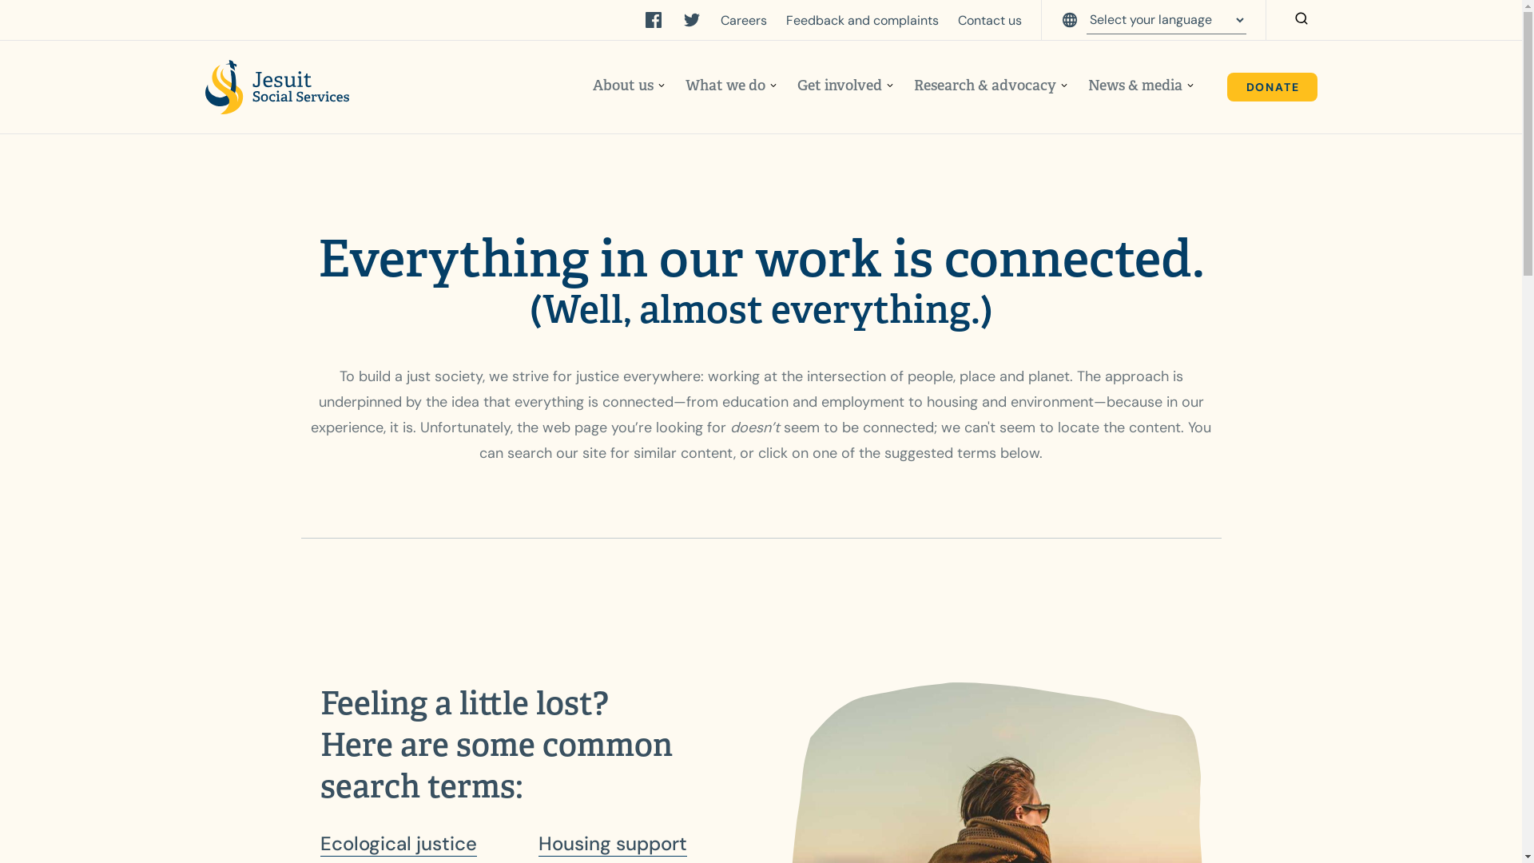 This screenshot has height=863, width=1534. I want to click on Ecological justice, so click(398, 844).